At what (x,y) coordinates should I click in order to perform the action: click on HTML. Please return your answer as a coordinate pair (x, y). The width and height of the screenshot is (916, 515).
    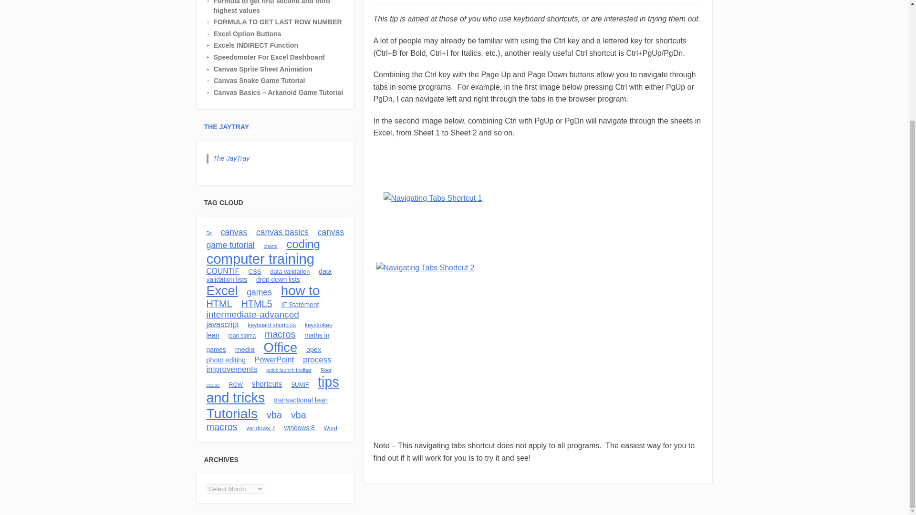
    Looking at the image, I should click on (219, 304).